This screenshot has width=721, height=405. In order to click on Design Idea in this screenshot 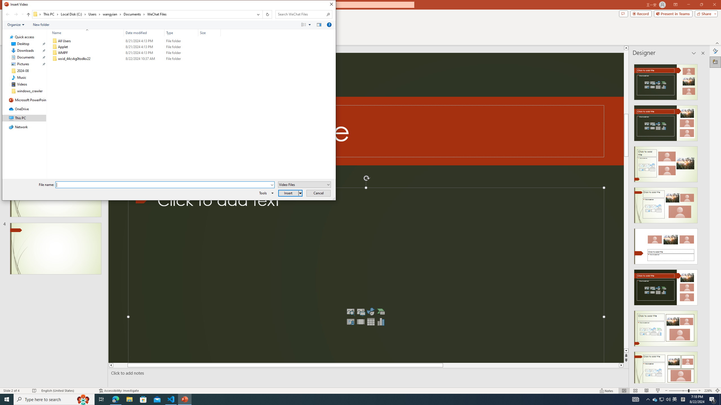, I will do `click(666, 368)`.